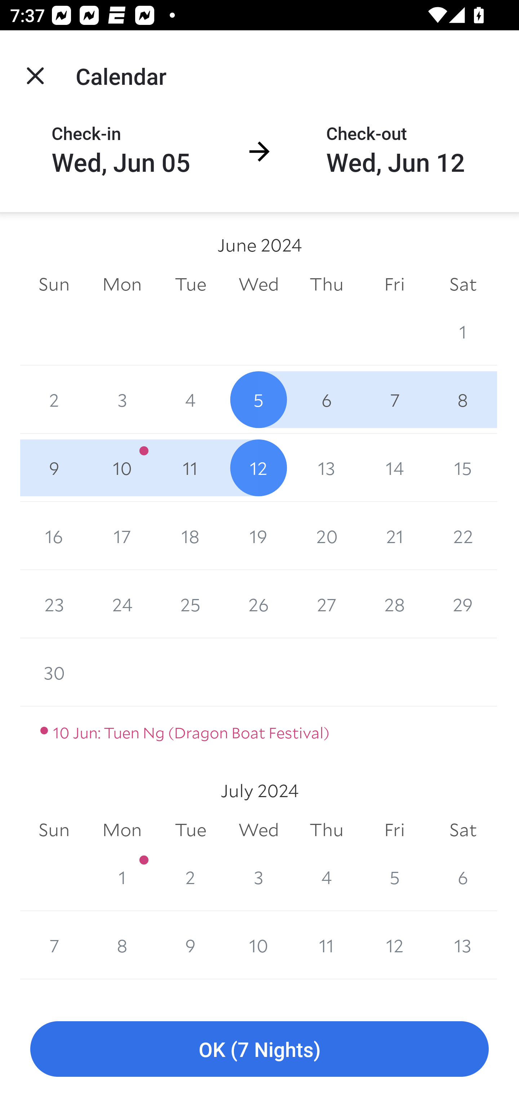  I want to click on 7 7 June 2024, so click(394, 399).